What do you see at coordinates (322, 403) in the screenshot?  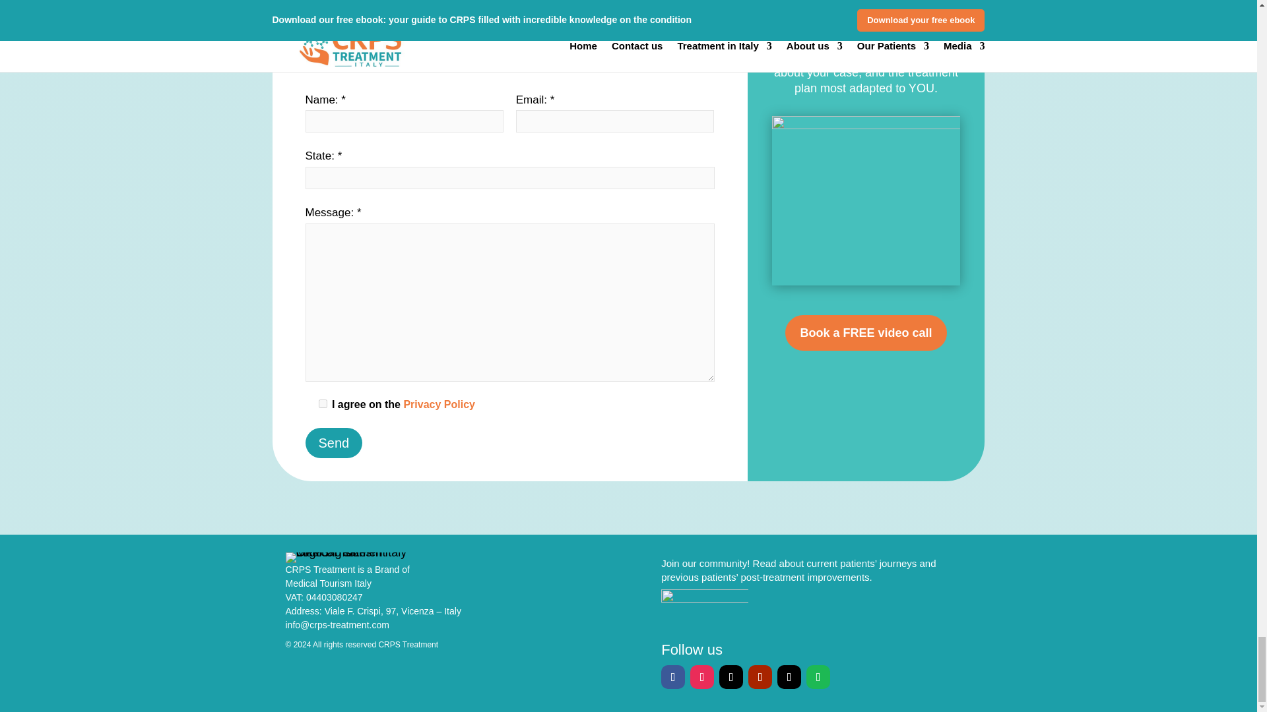 I see `1` at bounding box center [322, 403].